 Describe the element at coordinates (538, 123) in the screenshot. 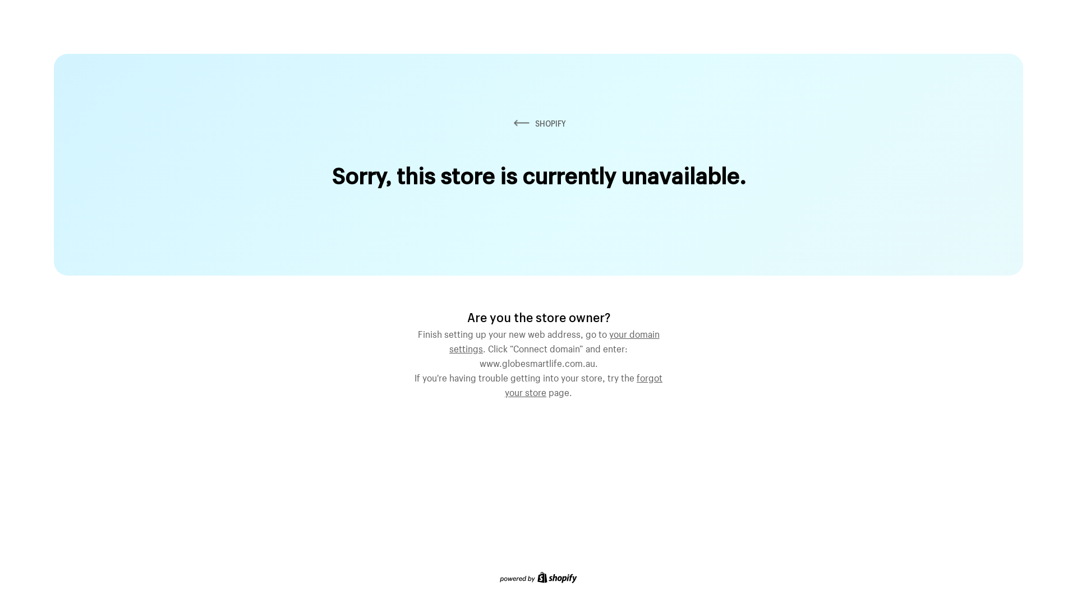

I see `SHOPIFY` at that location.